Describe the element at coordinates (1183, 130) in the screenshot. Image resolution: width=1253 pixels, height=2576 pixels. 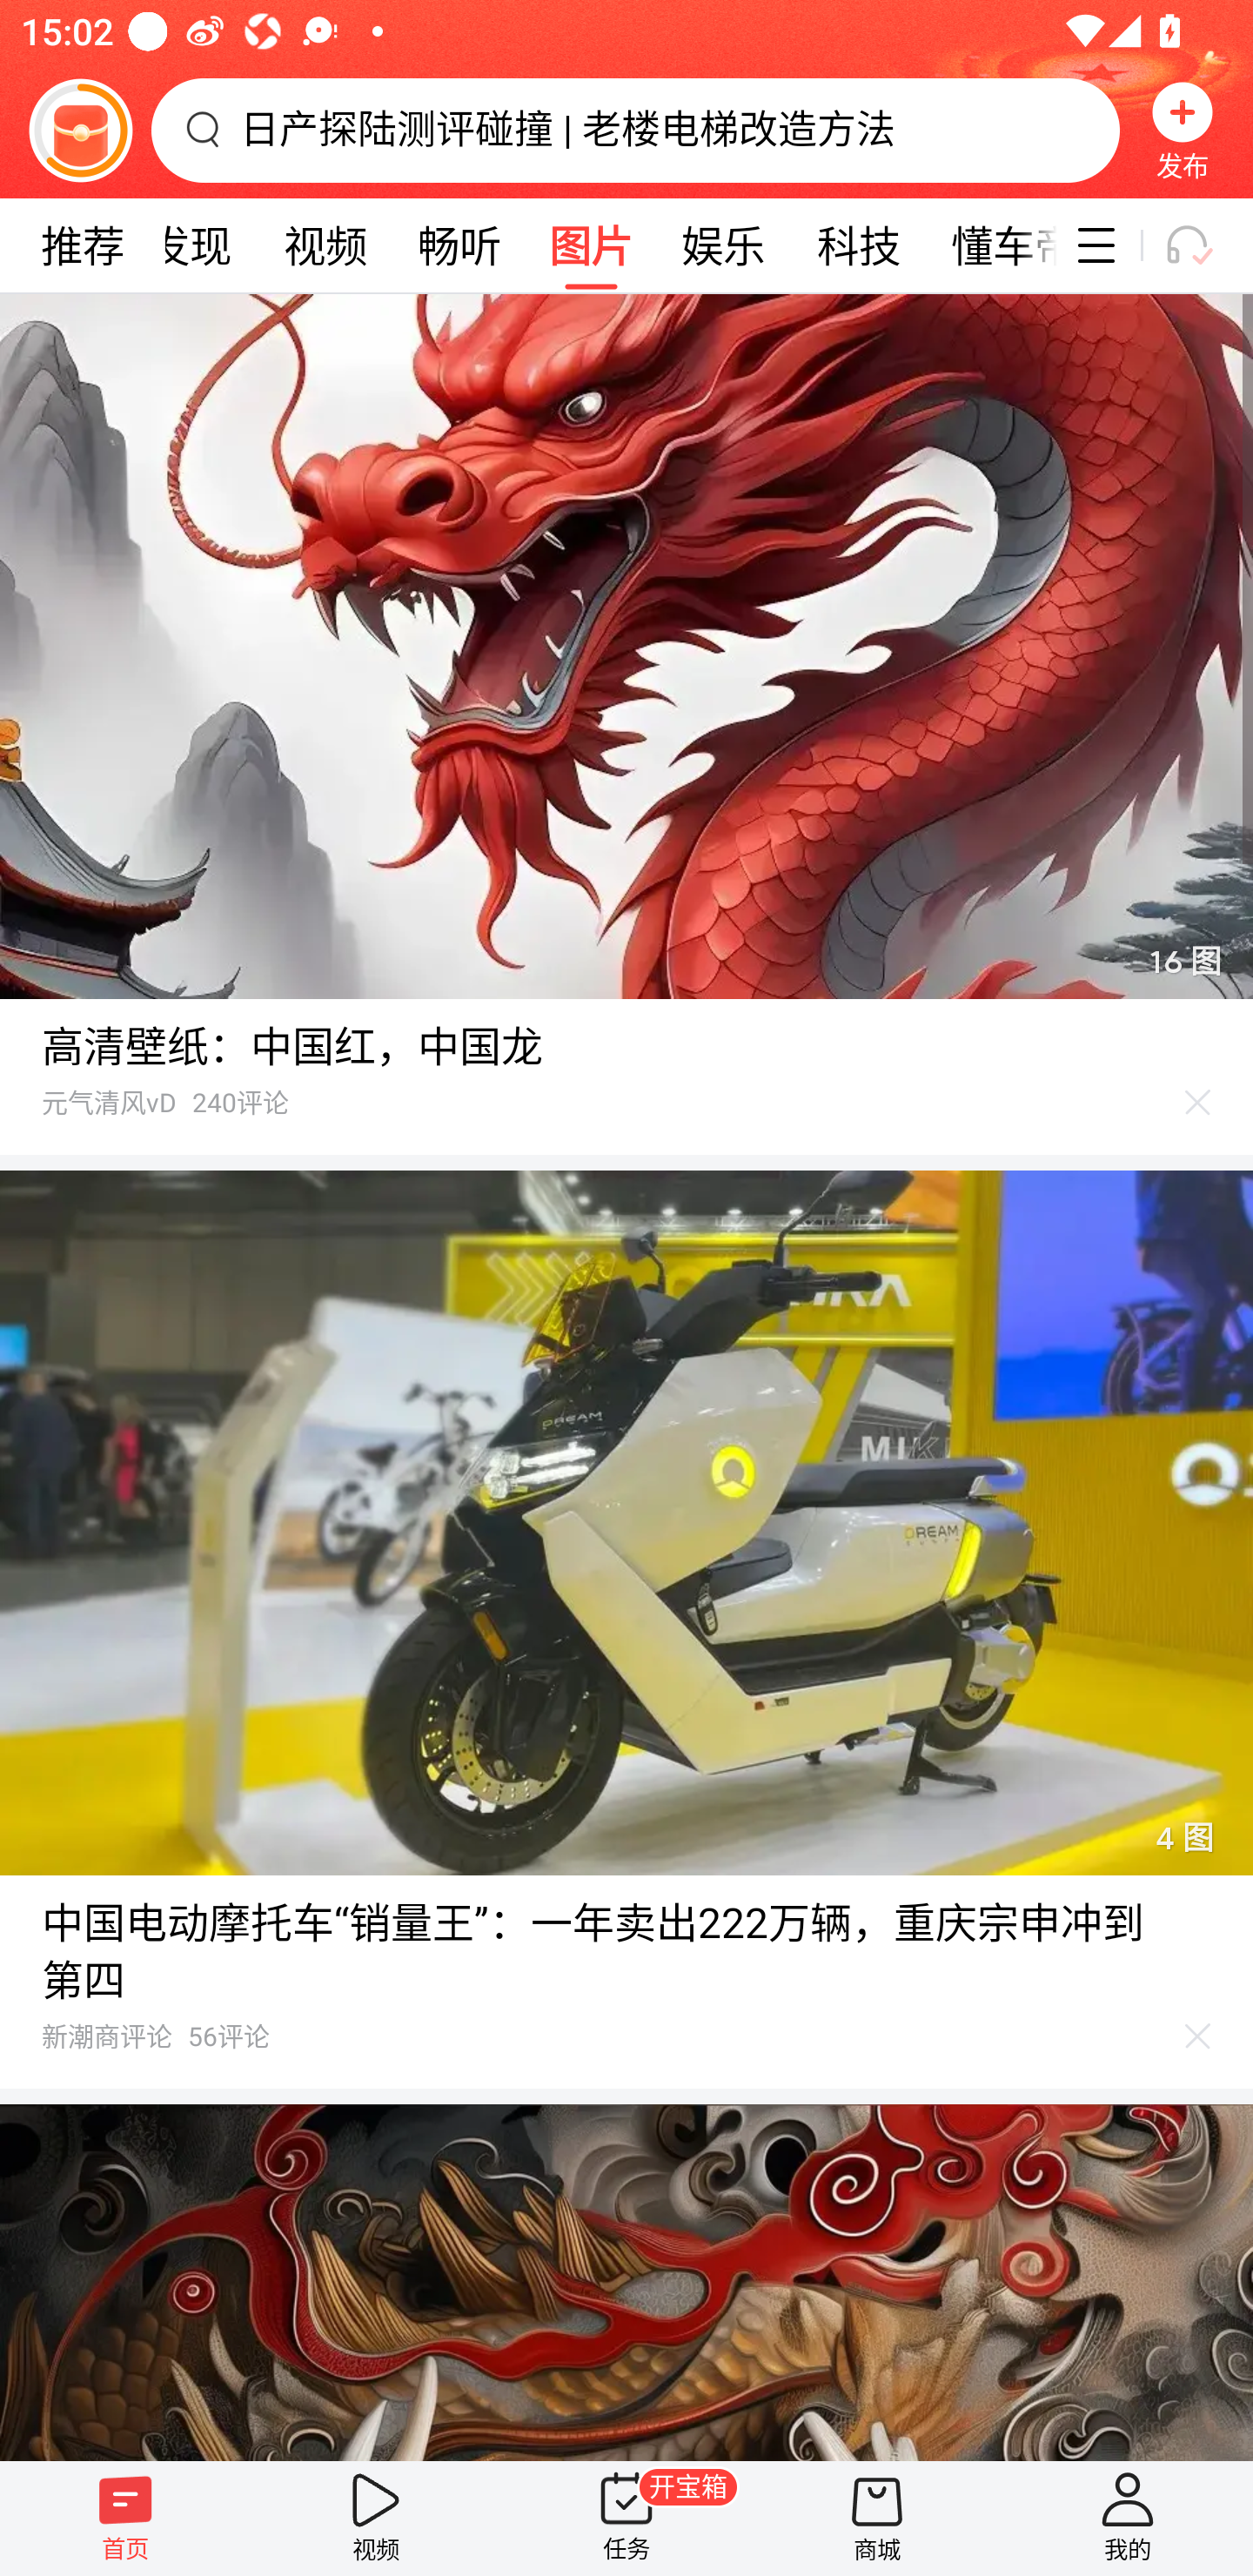
I see `发布 发布，按钮` at that location.